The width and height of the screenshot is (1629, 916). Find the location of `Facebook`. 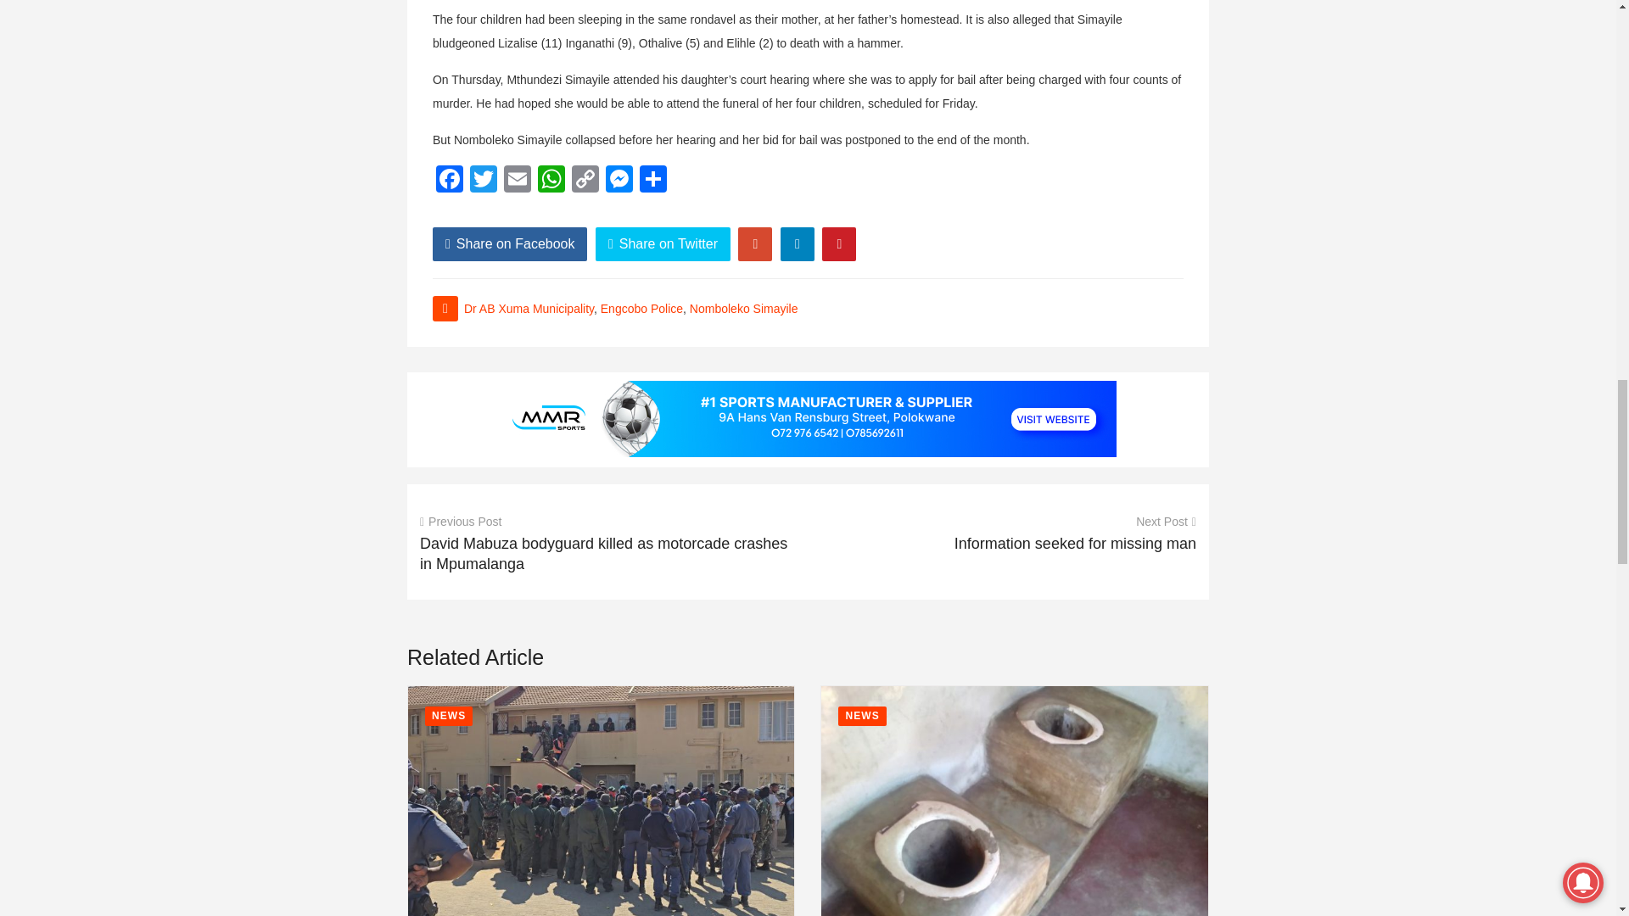

Facebook is located at coordinates (450, 182).